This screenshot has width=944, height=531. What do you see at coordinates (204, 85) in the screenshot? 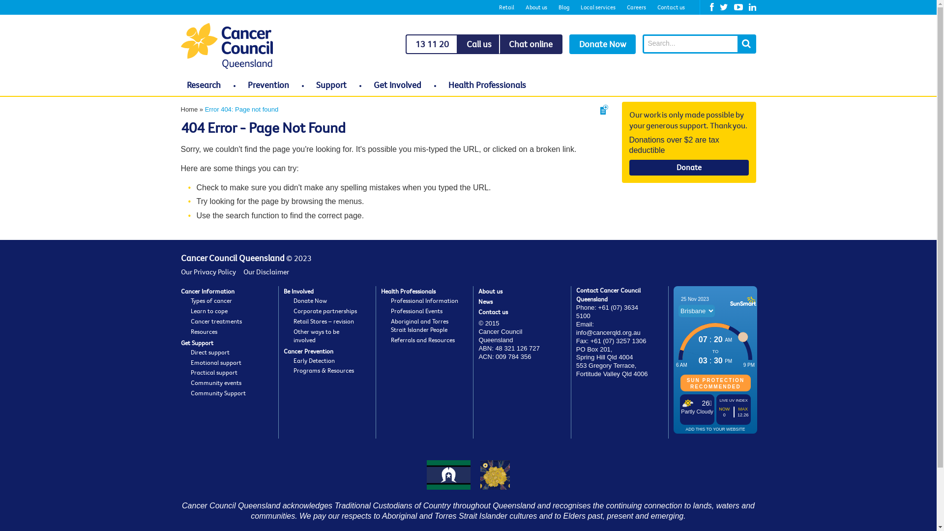
I see `Research` at bounding box center [204, 85].